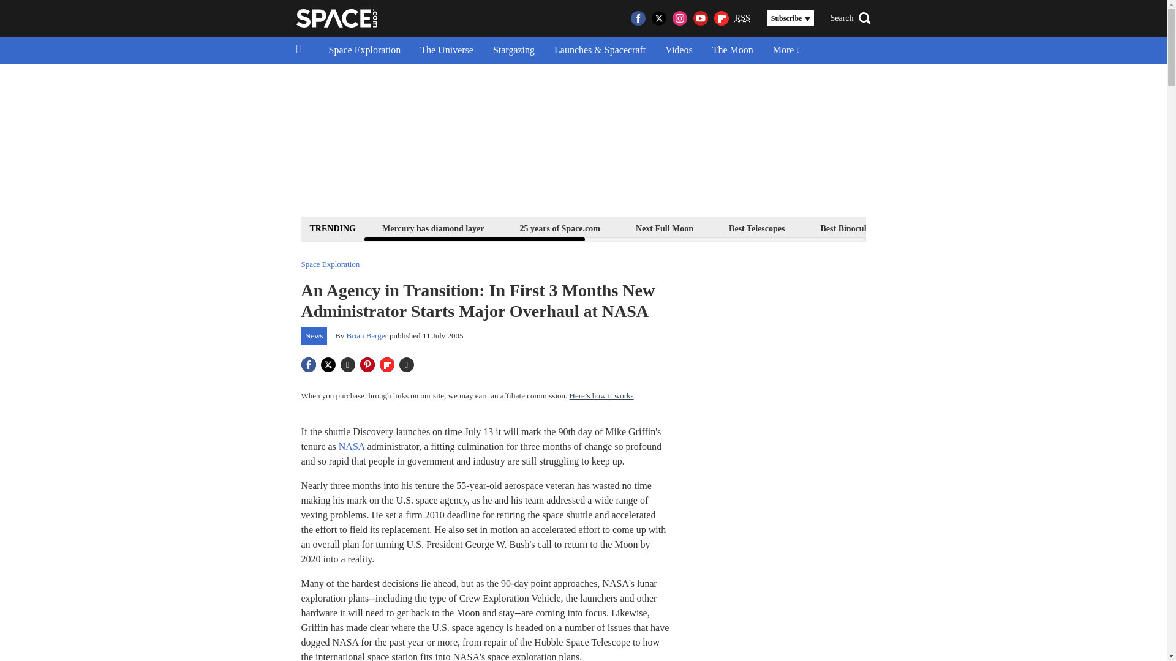 The image size is (1176, 661). Describe the element at coordinates (560, 228) in the screenshot. I see `25 years of Space.com` at that location.